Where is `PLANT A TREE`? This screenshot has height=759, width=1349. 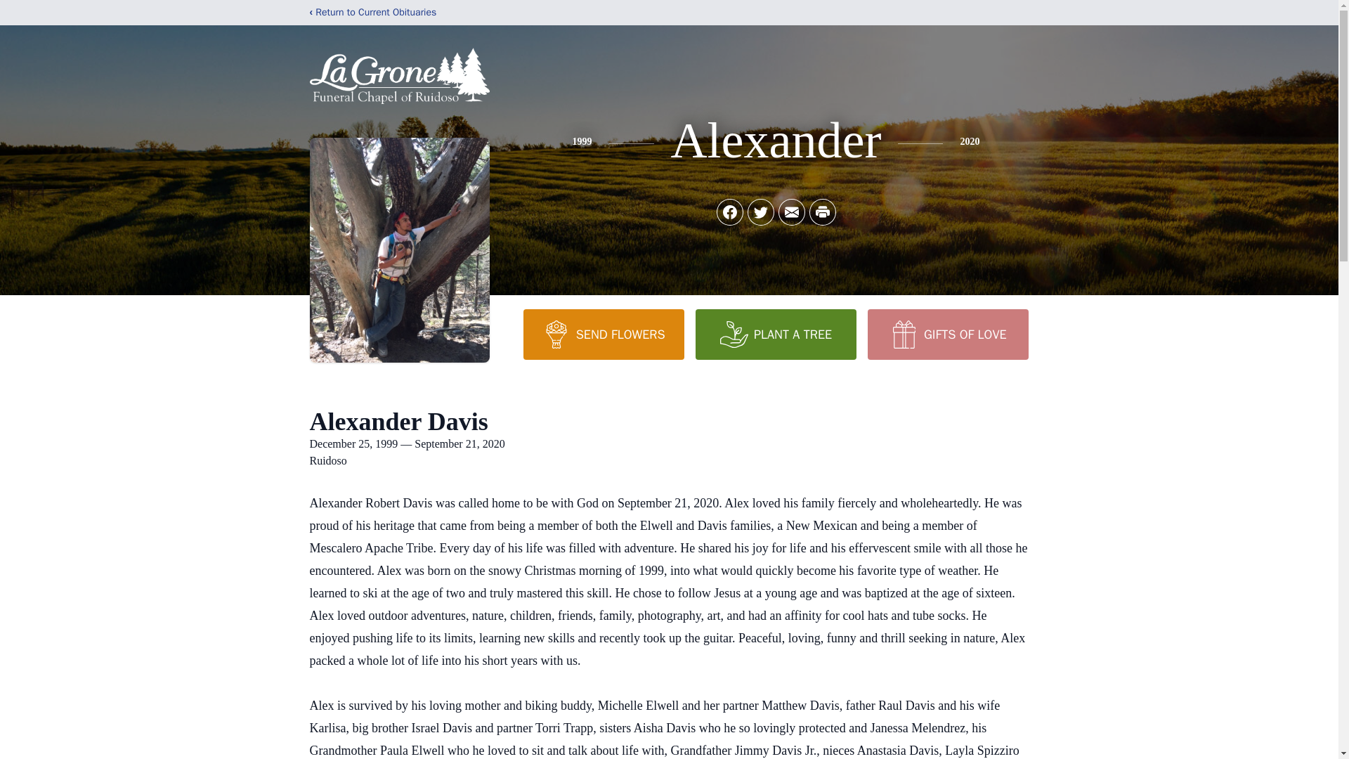
PLANT A TREE is located at coordinates (776, 334).